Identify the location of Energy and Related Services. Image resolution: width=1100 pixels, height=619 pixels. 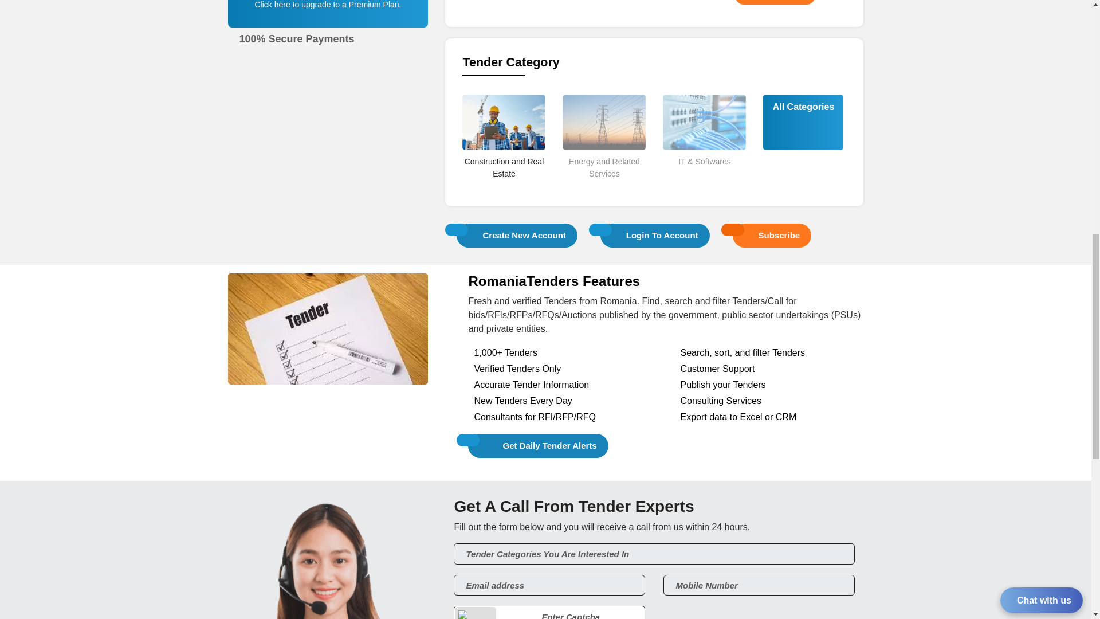
(604, 187).